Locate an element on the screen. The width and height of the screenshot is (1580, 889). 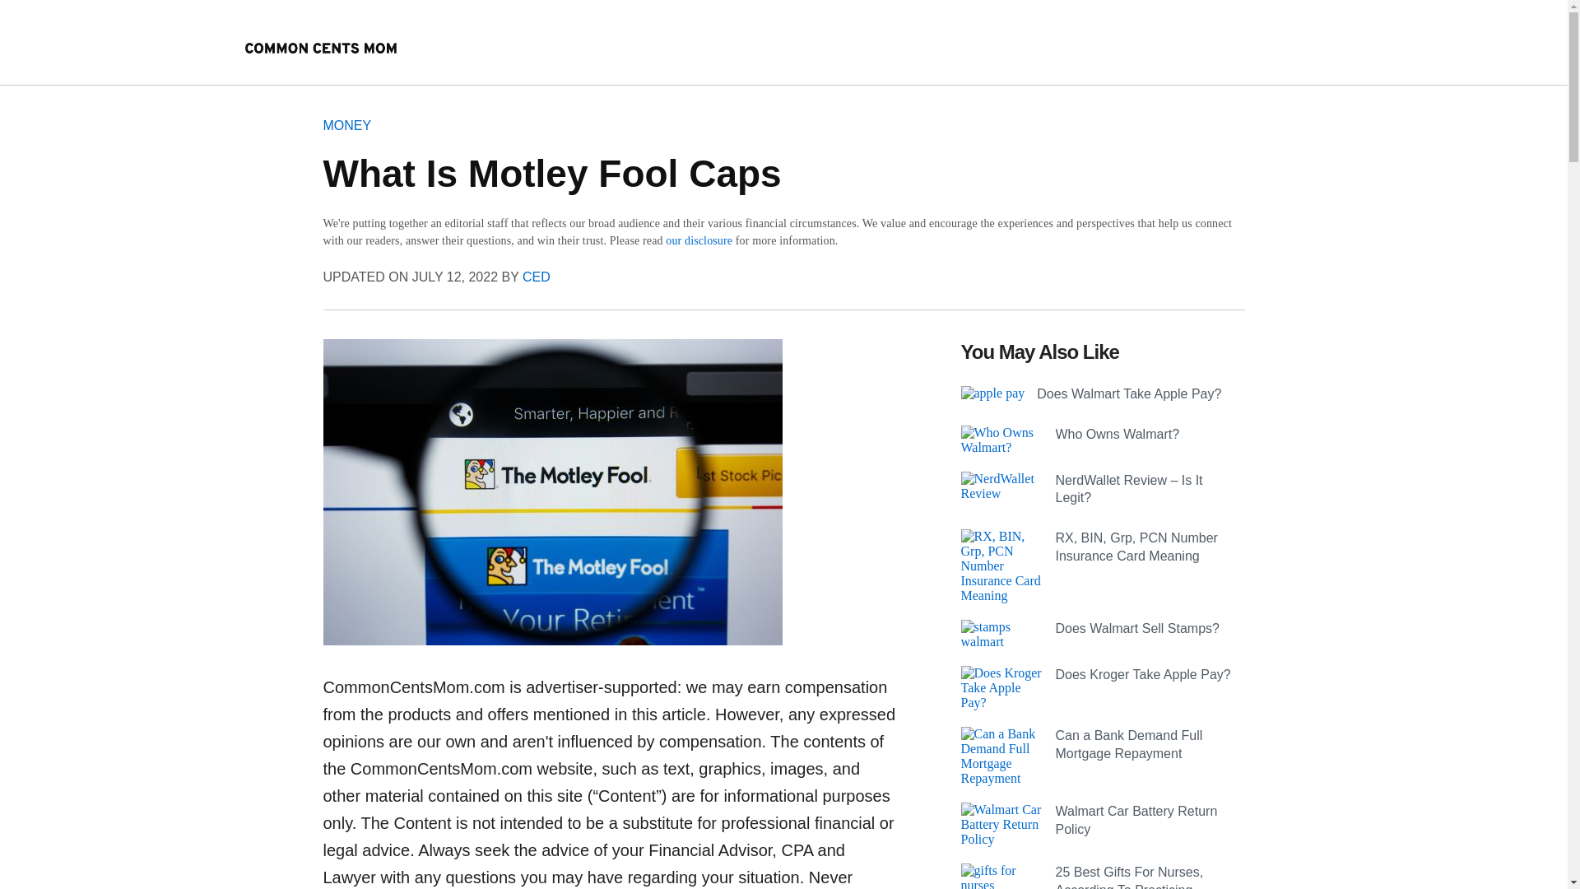
Does Kroger Take Apple Pay? is located at coordinates (1142, 675).